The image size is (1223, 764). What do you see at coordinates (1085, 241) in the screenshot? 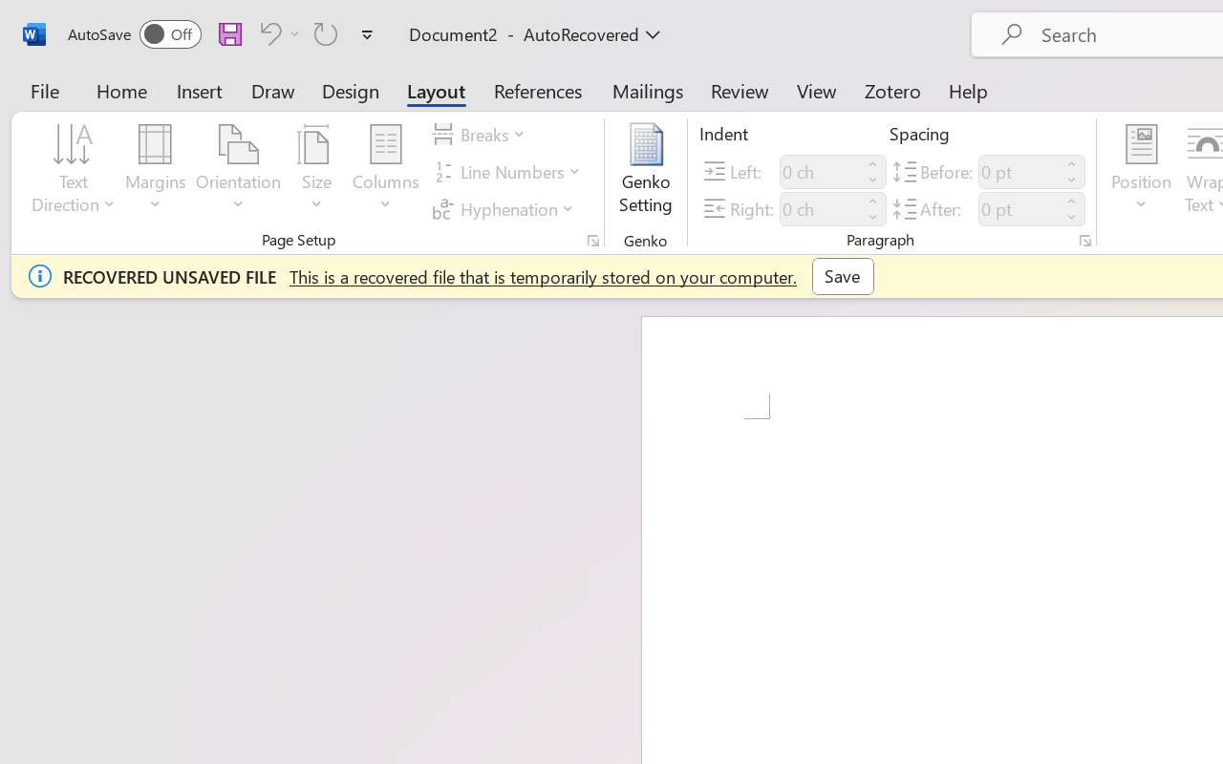
I see `Paragraph...` at bounding box center [1085, 241].